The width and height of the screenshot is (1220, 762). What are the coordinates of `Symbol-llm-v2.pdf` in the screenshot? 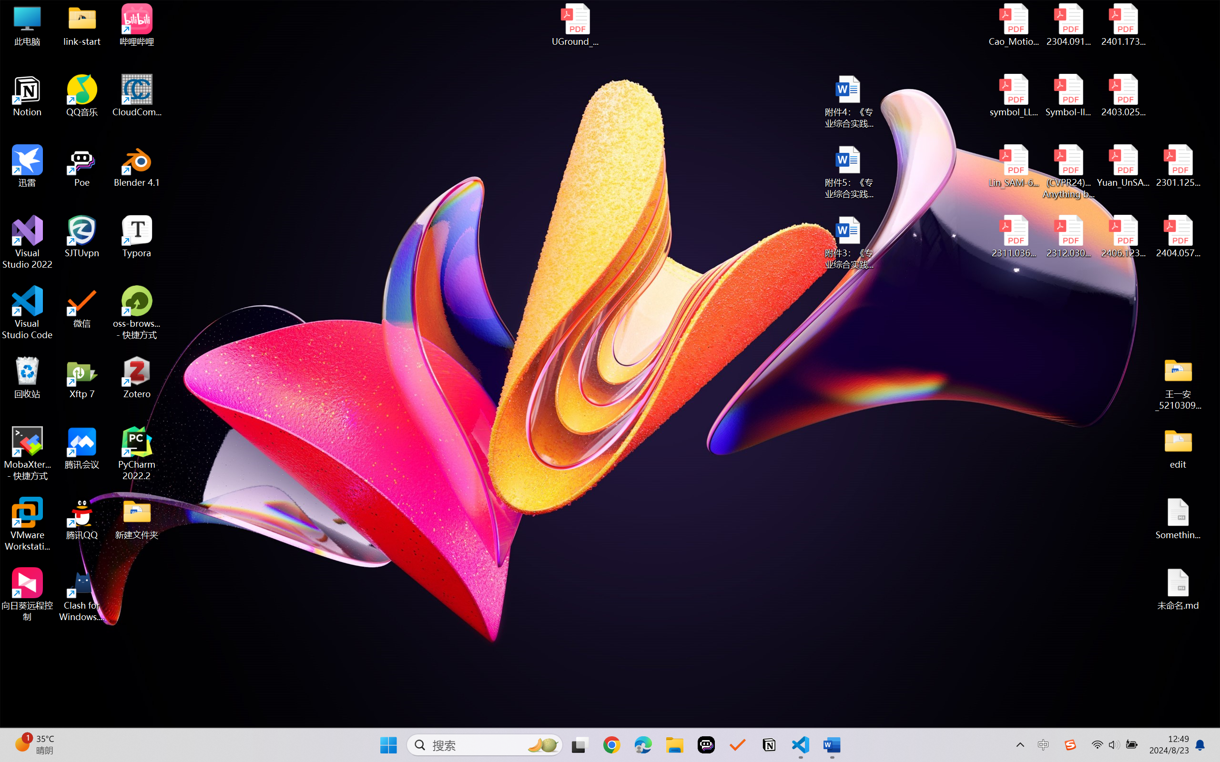 It's located at (1068, 96).